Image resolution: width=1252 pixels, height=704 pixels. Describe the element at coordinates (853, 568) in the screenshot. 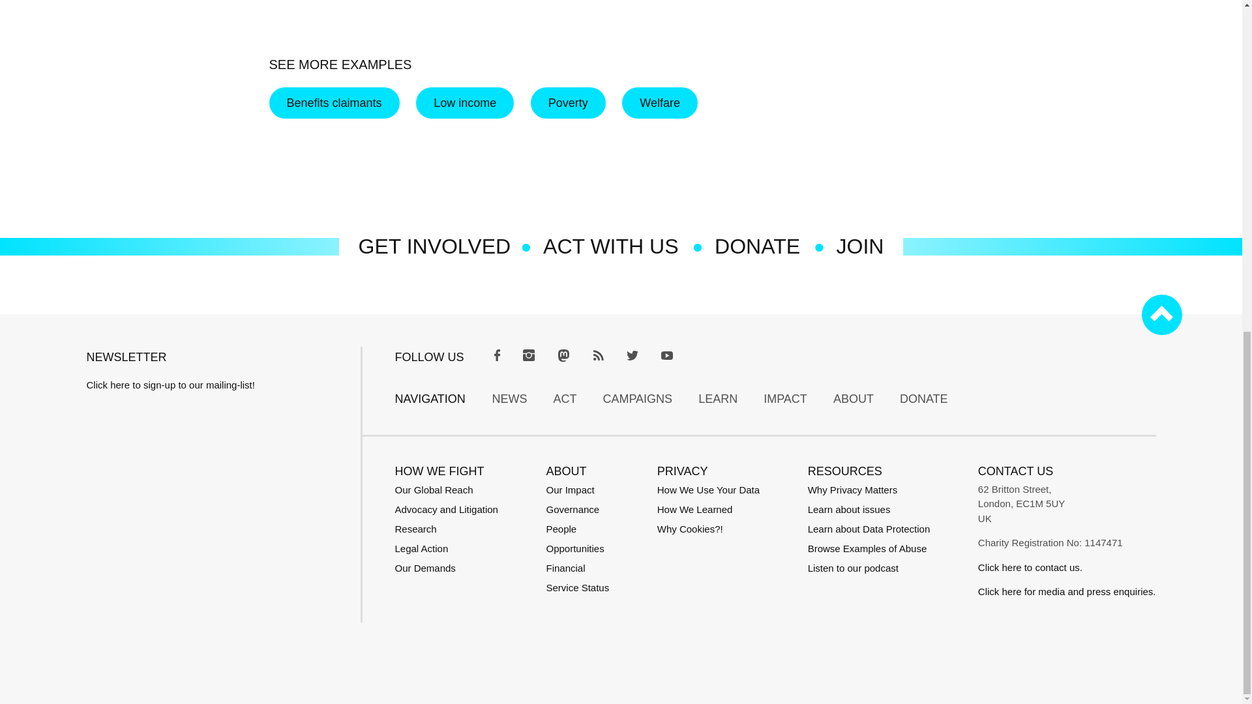

I see `The Technology Pill podcast` at that location.